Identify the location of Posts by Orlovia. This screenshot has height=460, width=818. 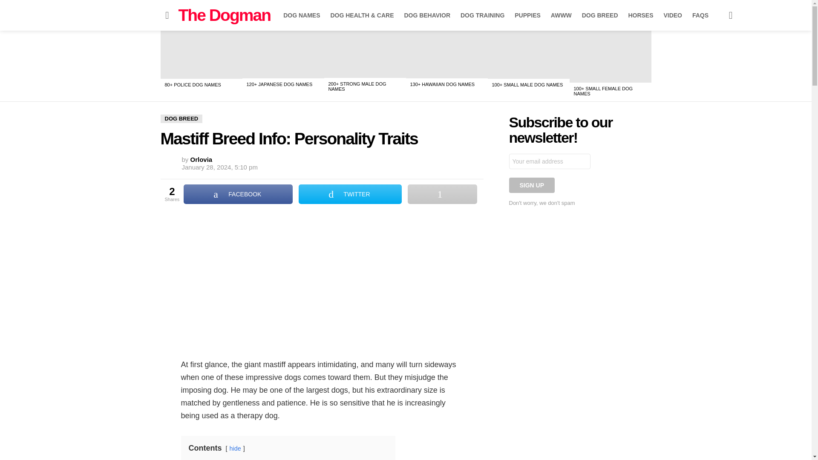
(202, 159).